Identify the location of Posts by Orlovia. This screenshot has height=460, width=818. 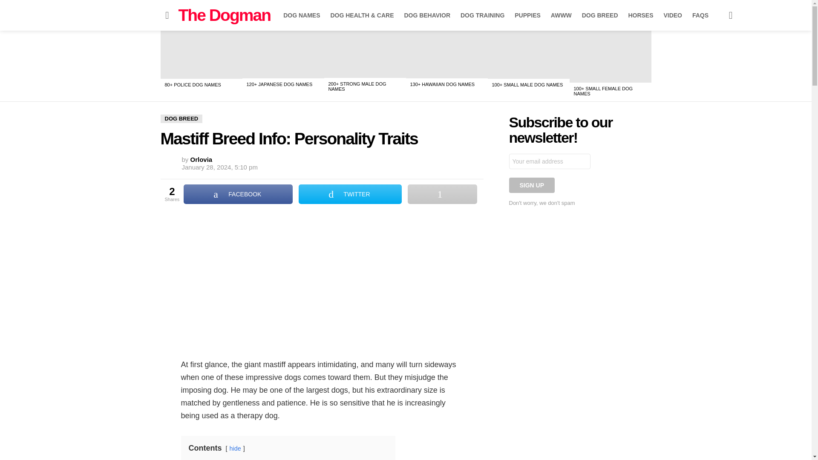
(202, 159).